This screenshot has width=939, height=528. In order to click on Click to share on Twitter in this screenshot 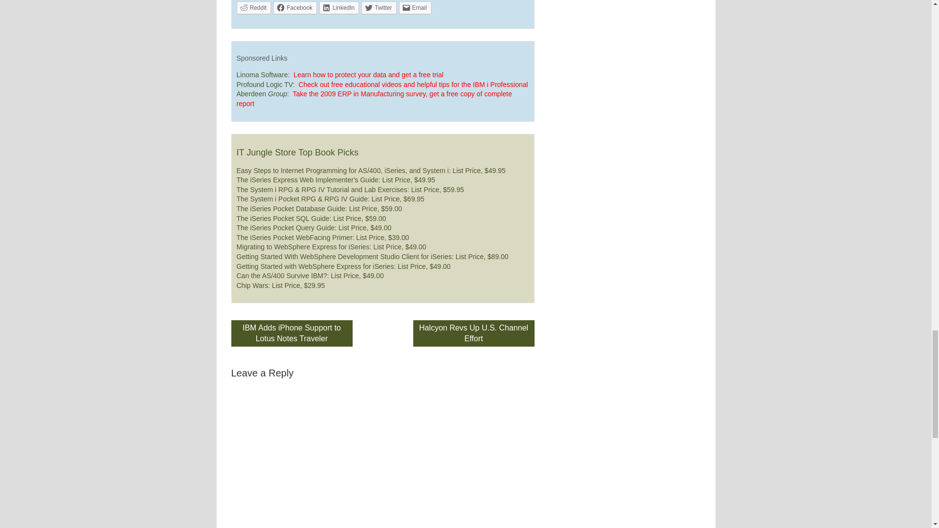, I will do `click(379, 8)`.